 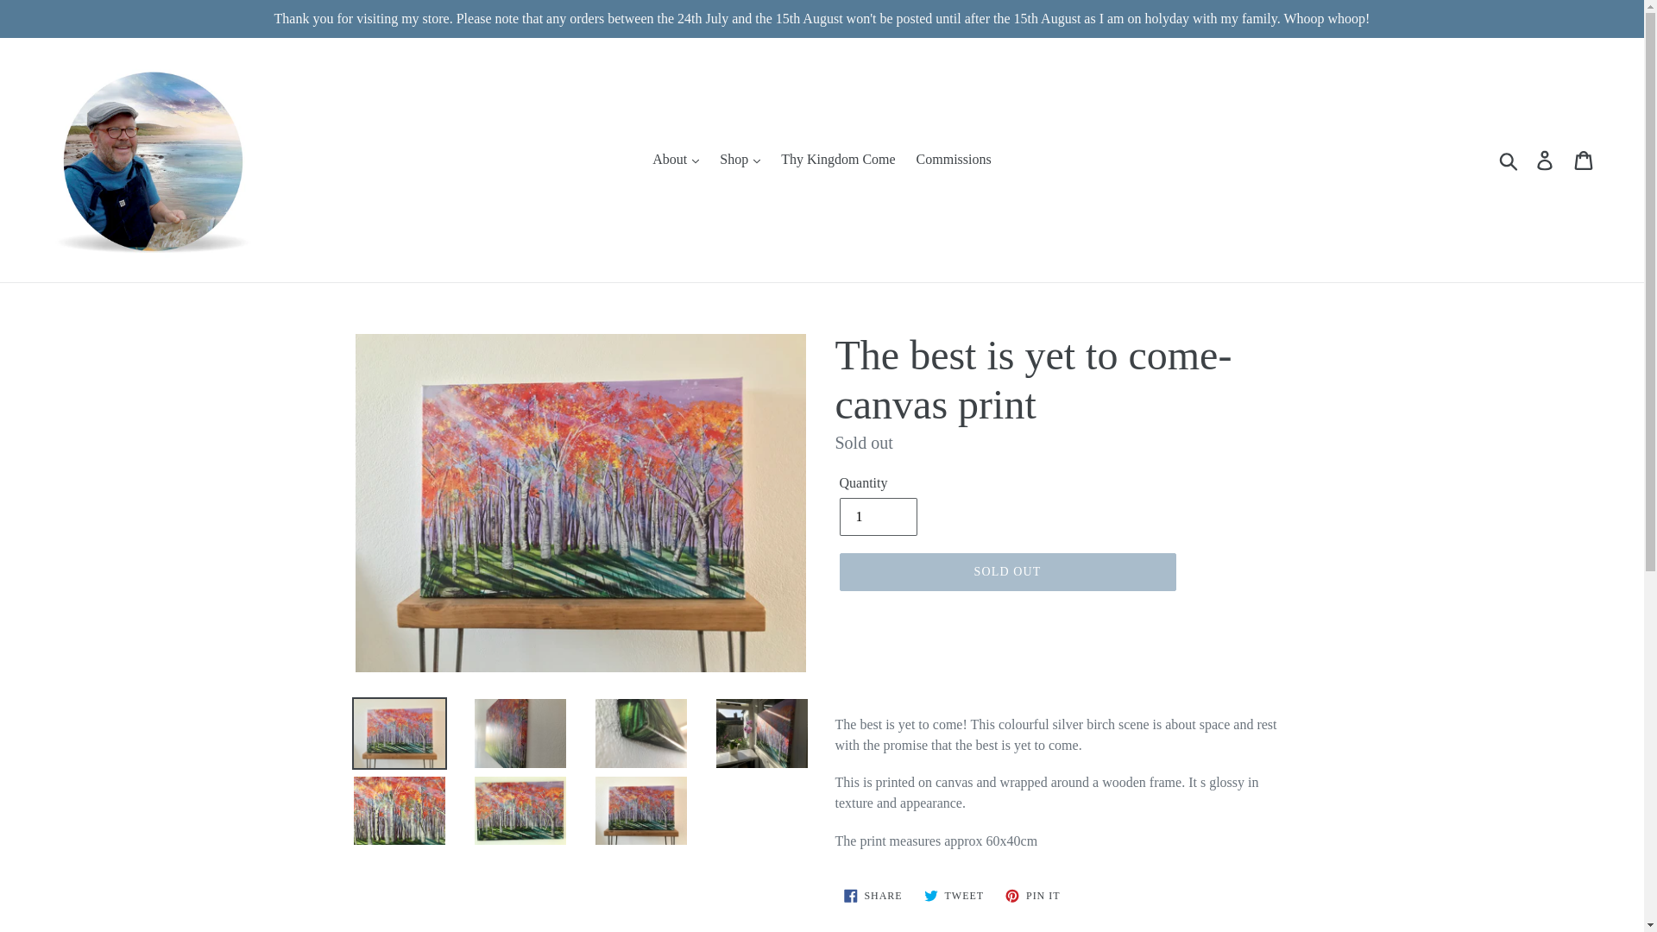 I want to click on Submit, so click(x=1509, y=160).